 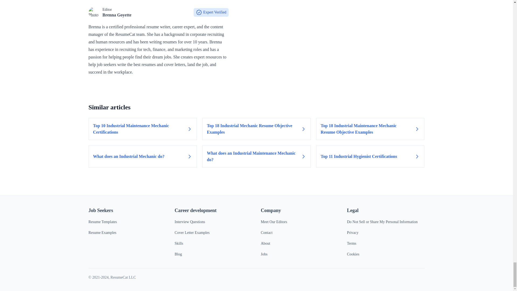 What do you see at coordinates (351, 244) in the screenshot?
I see `Terms` at bounding box center [351, 244].